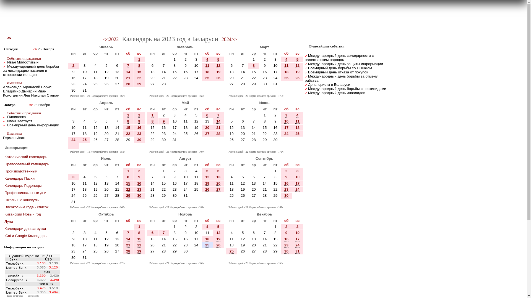 This screenshot has width=531, height=298. Describe the element at coordinates (117, 227) in the screenshot. I see ` ` at that location.